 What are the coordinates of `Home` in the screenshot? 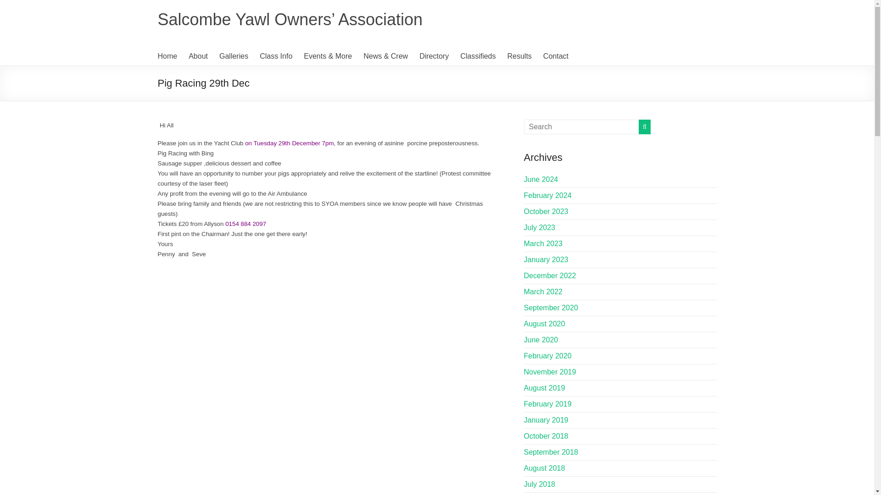 It's located at (167, 56).